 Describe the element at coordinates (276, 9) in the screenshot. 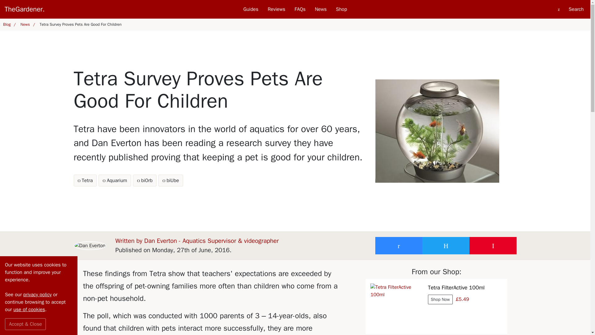

I see `Reviews` at that location.